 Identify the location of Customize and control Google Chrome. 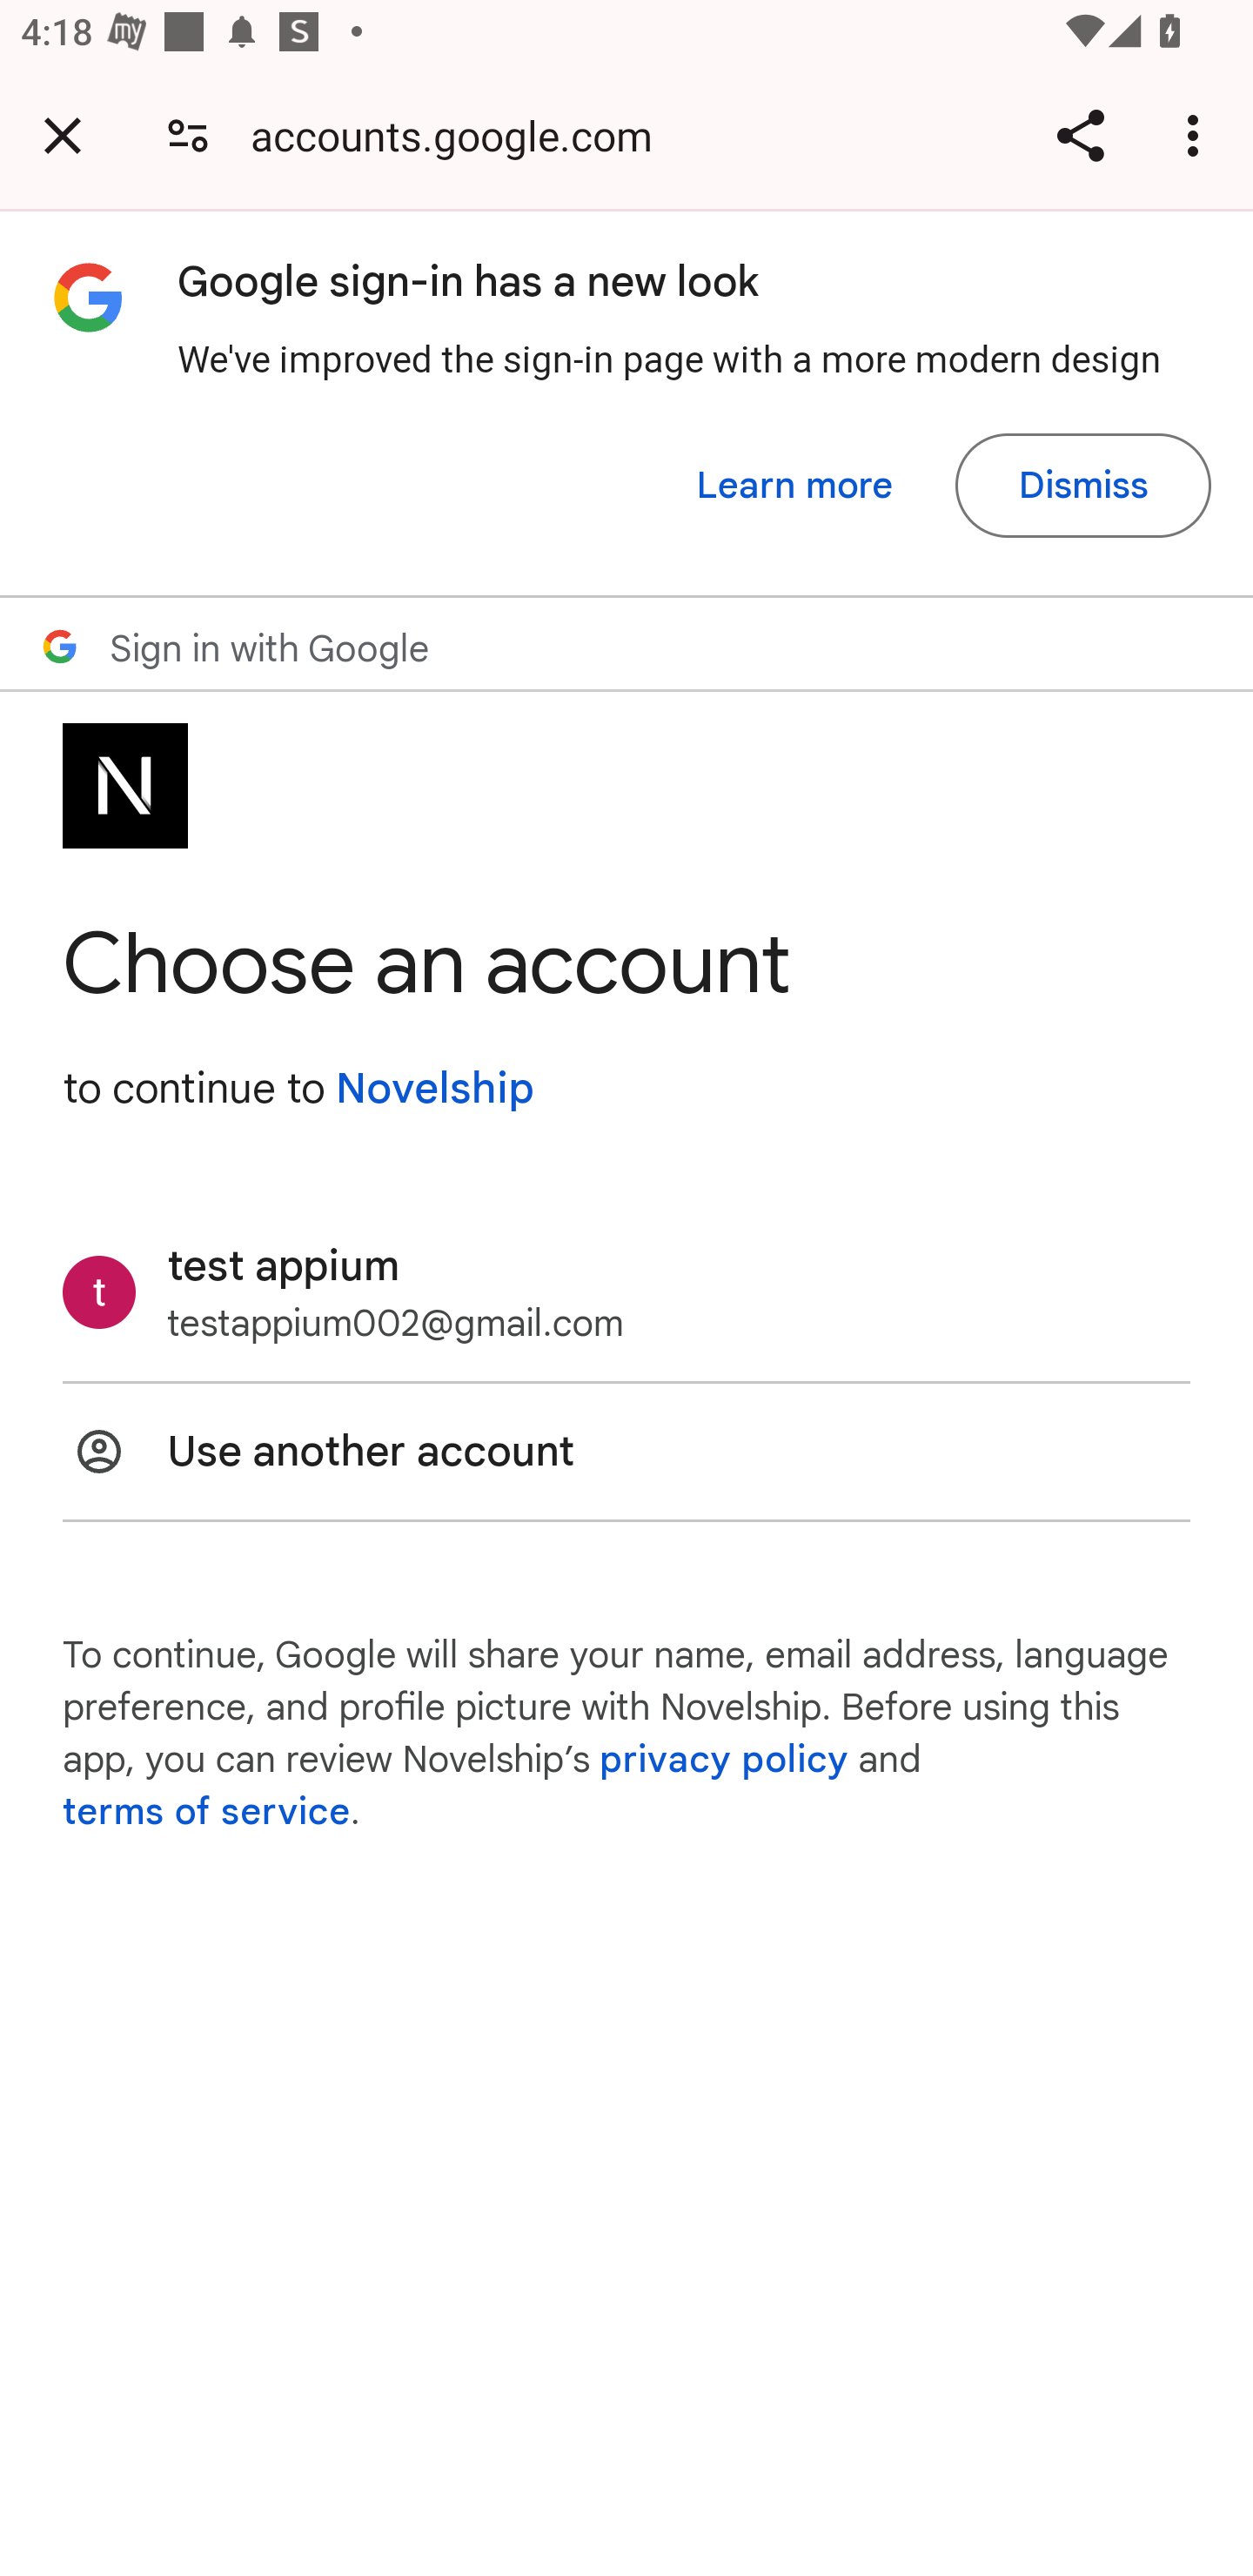
(1197, 135).